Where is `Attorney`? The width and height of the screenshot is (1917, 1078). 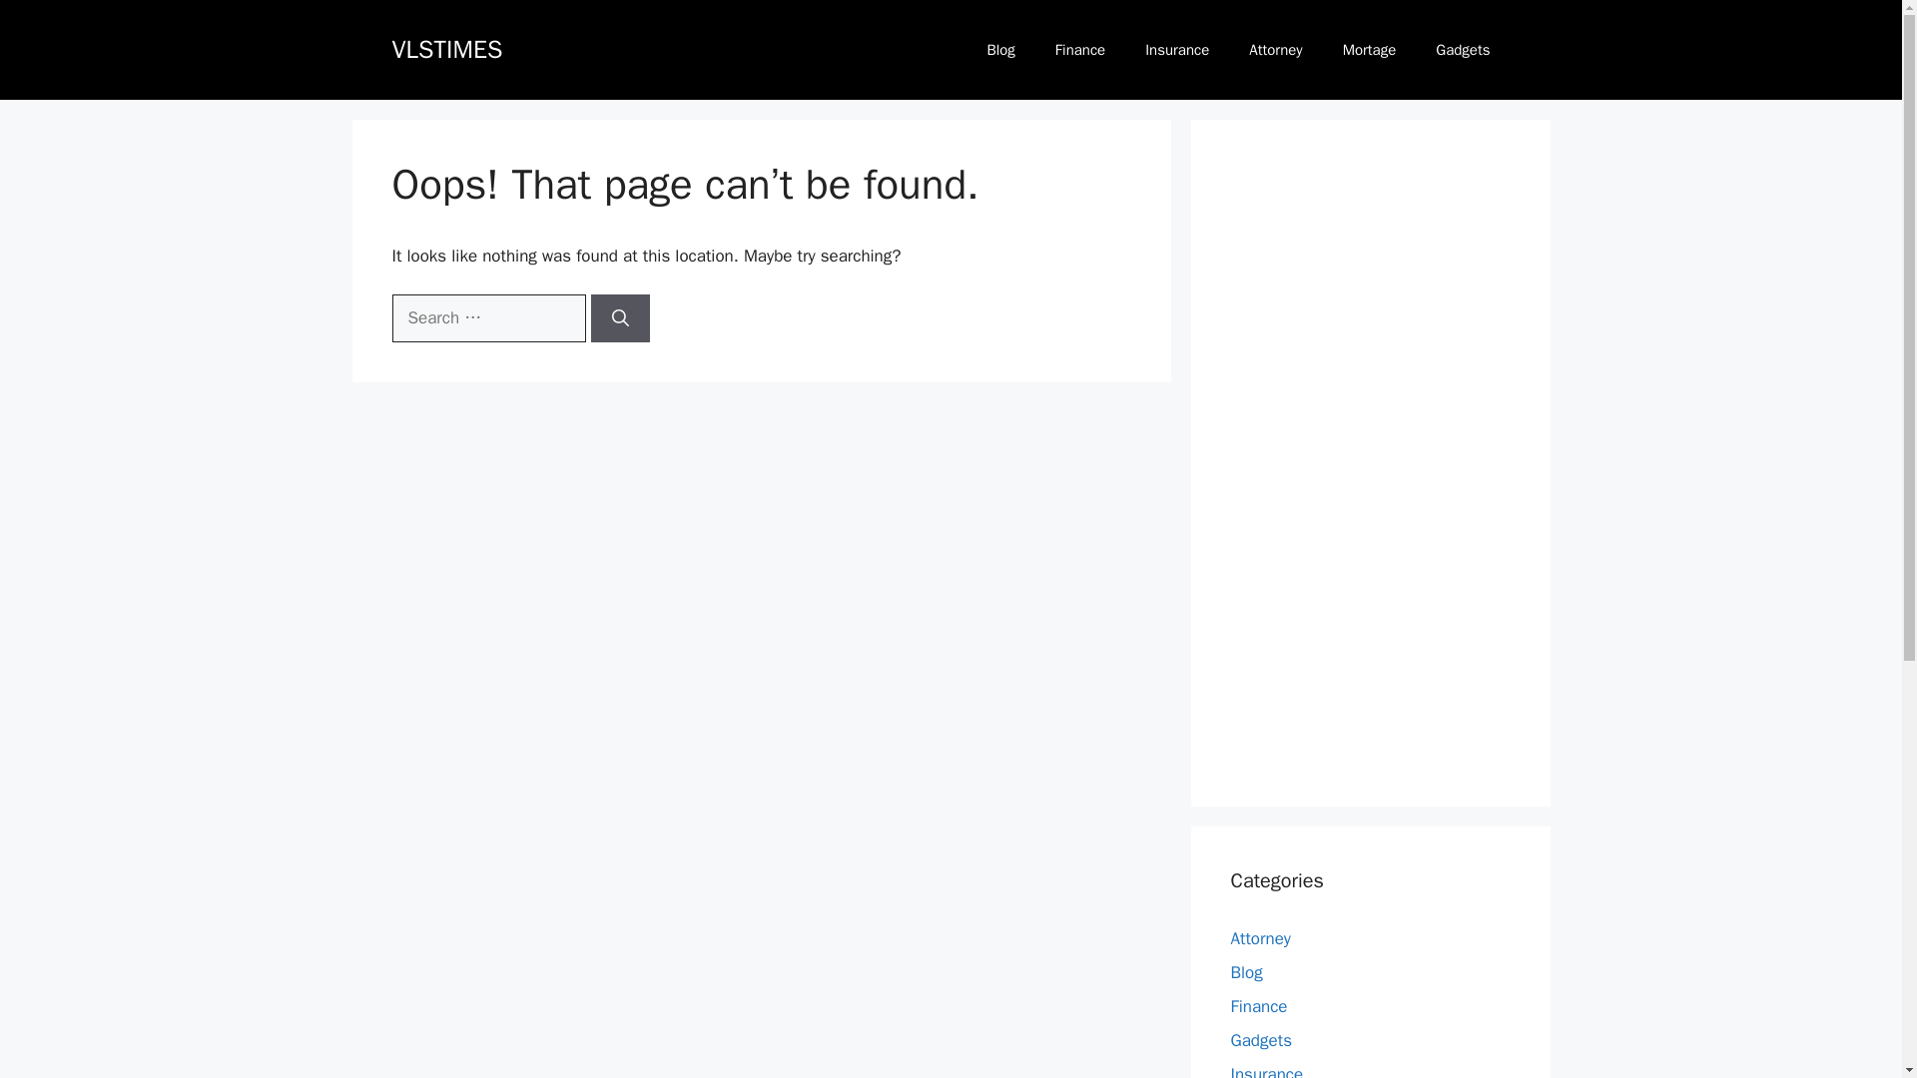
Attorney is located at coordinates (1275, 50).